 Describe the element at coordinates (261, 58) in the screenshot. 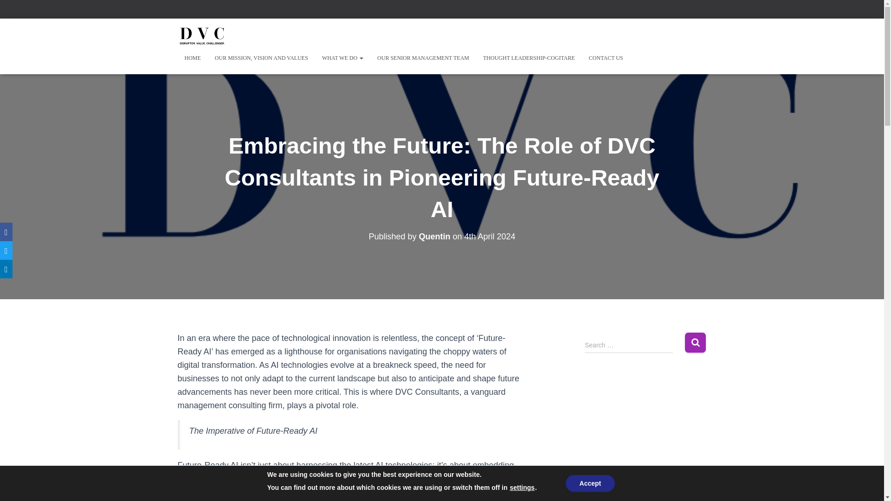

I see `OUR MISSION, VISION AND VALUES` at that location.